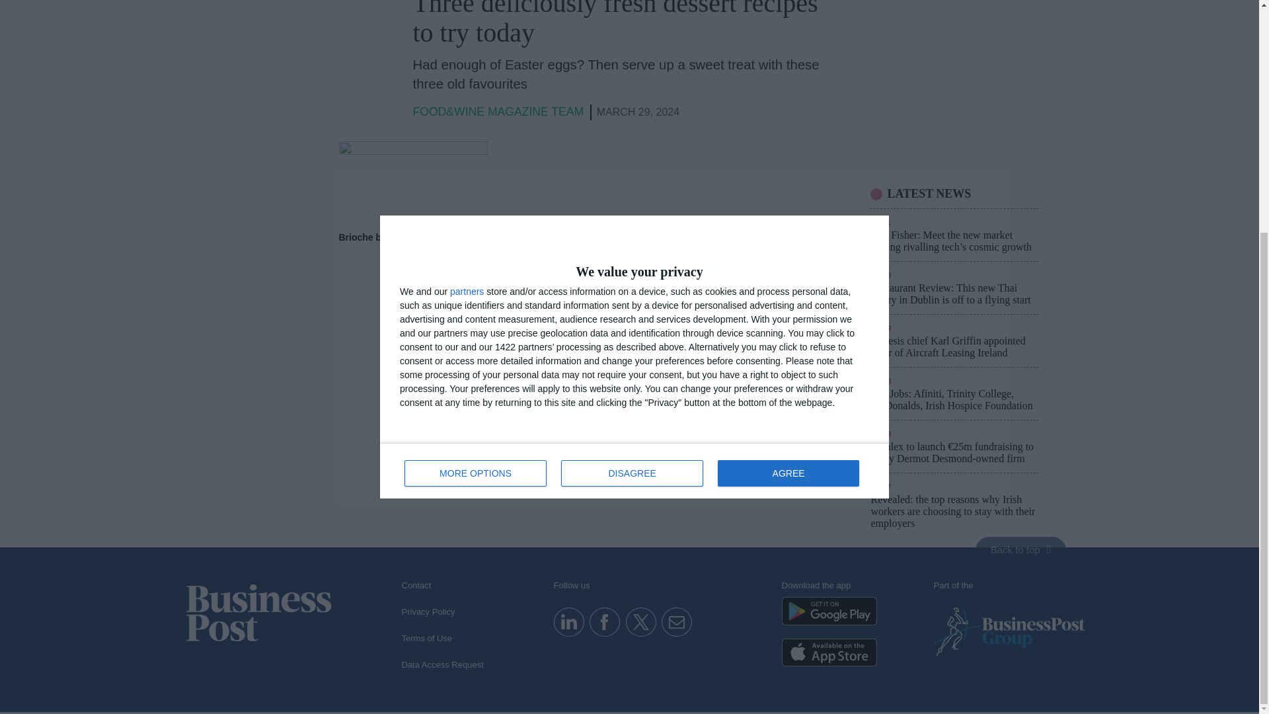 The height and width of the screenshot is (714, 1269). Describe the element at coordinates (640, 621) in the screenshot. I see `Twitter` at that location.